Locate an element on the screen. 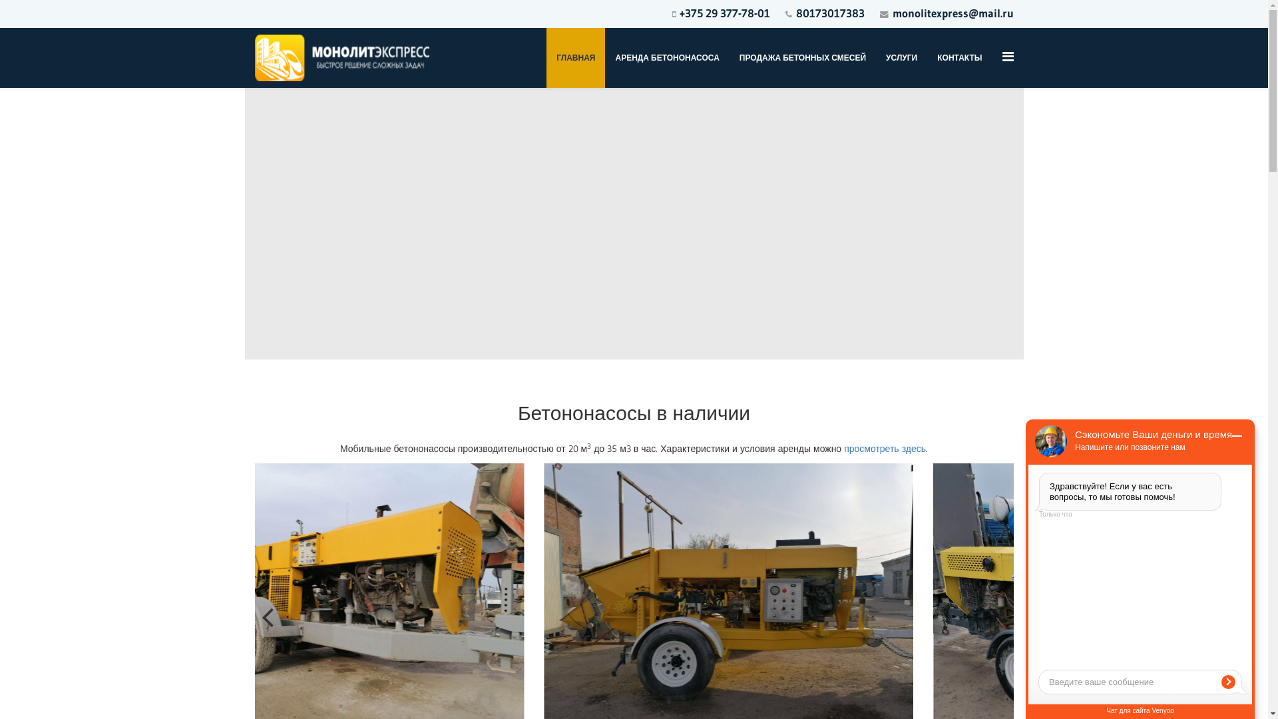  80173017383 is located at coordinates (831, 13).